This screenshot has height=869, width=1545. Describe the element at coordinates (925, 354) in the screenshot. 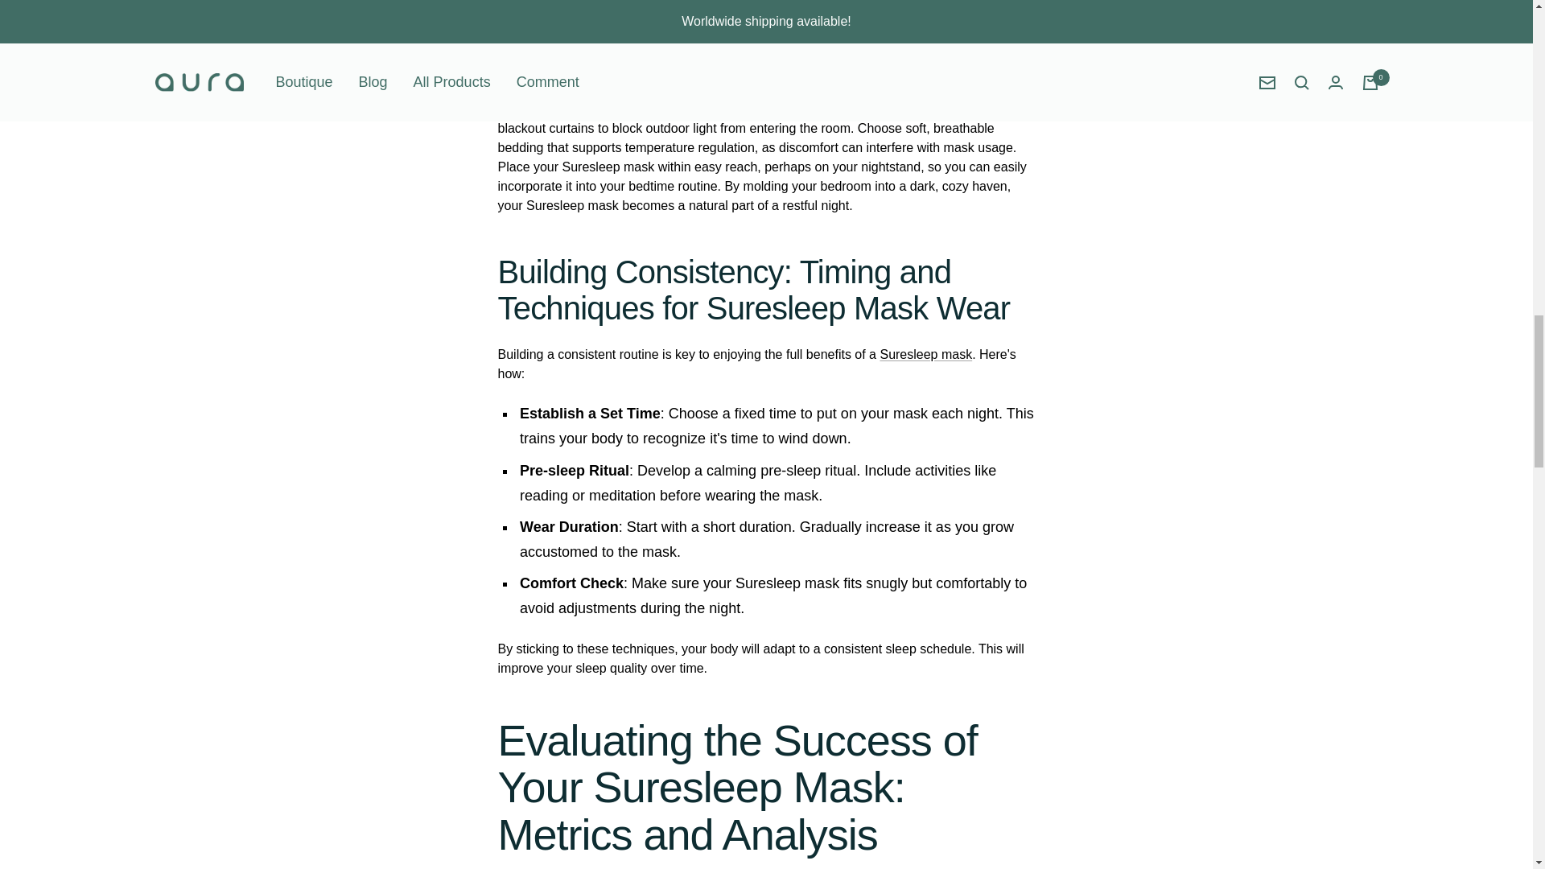

I see `Suresleep mask` at that location.